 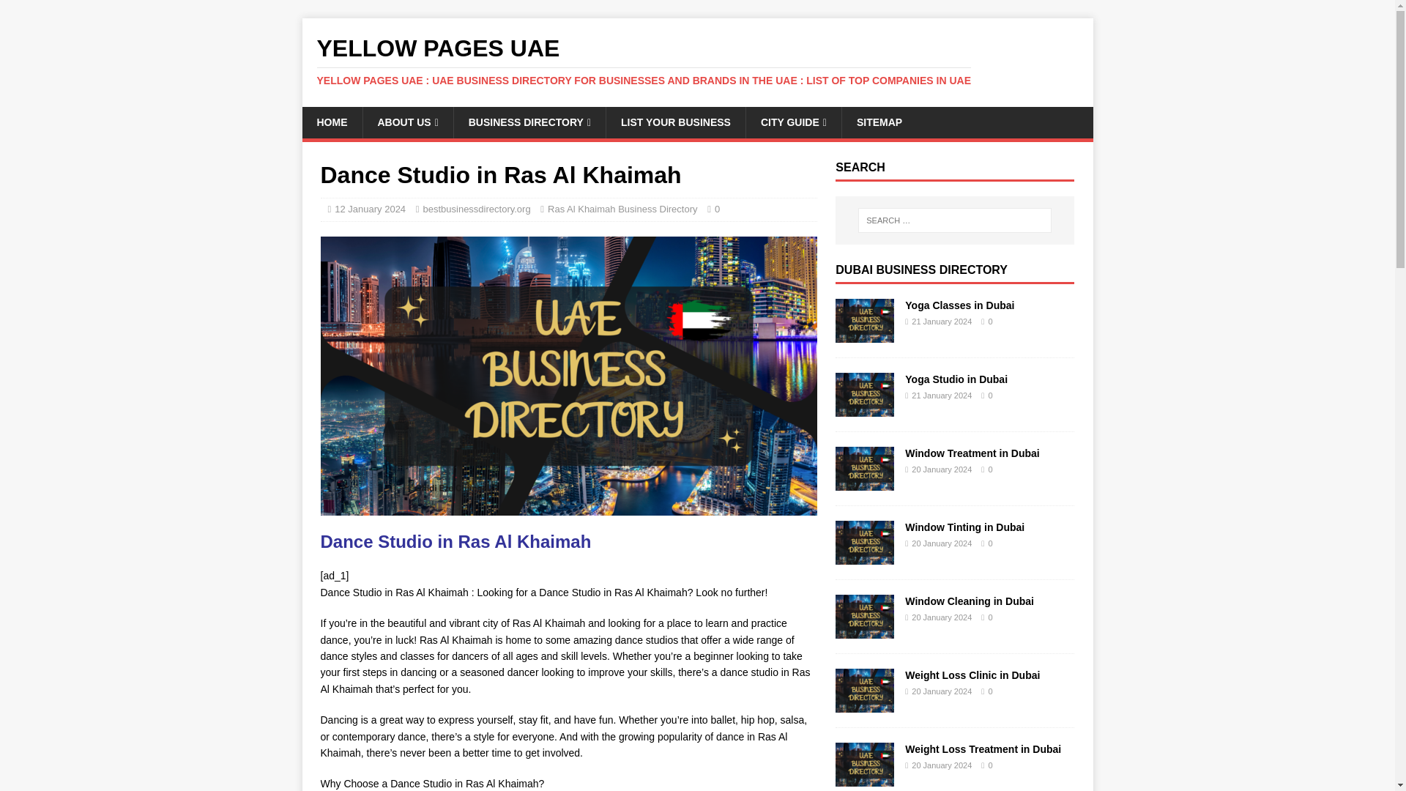 I want to click on Window Cleaning in Dubai, so click(x=864, y=631).